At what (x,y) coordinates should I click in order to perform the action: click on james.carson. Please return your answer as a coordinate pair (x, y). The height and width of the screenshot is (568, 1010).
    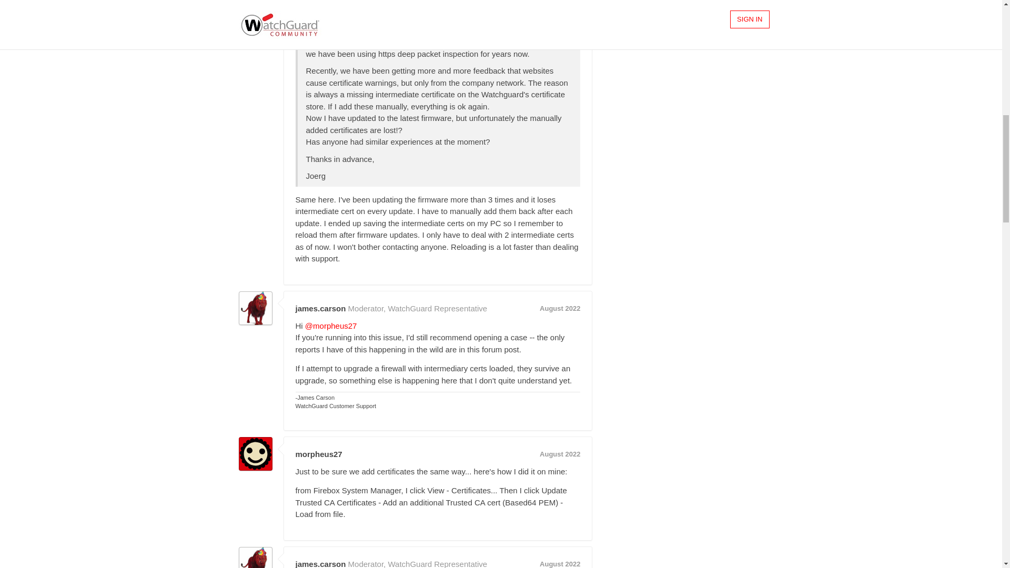
    Looking at the image, I should click on (321, 308).